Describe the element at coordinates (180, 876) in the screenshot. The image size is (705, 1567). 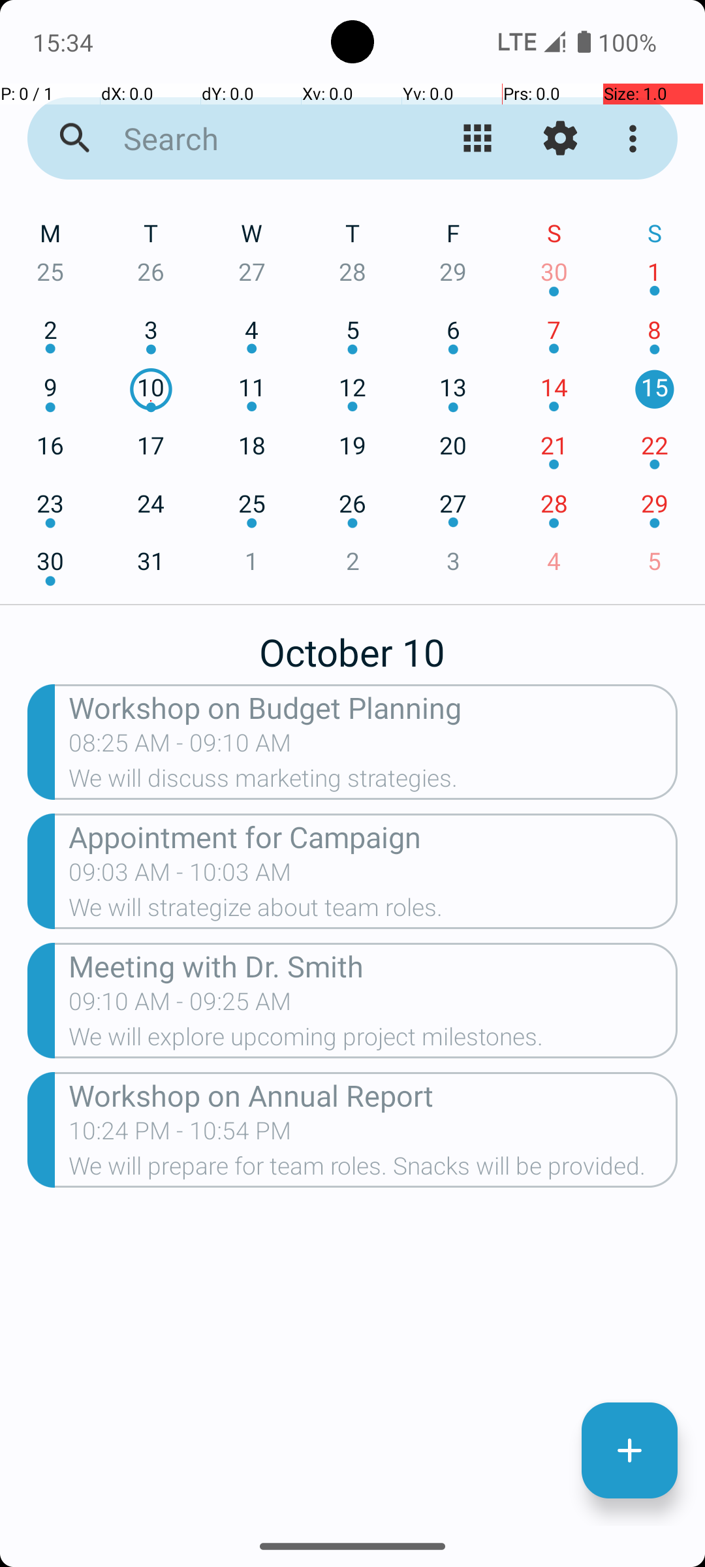
I see `09:03 AM - 10:03 AM` at that location.